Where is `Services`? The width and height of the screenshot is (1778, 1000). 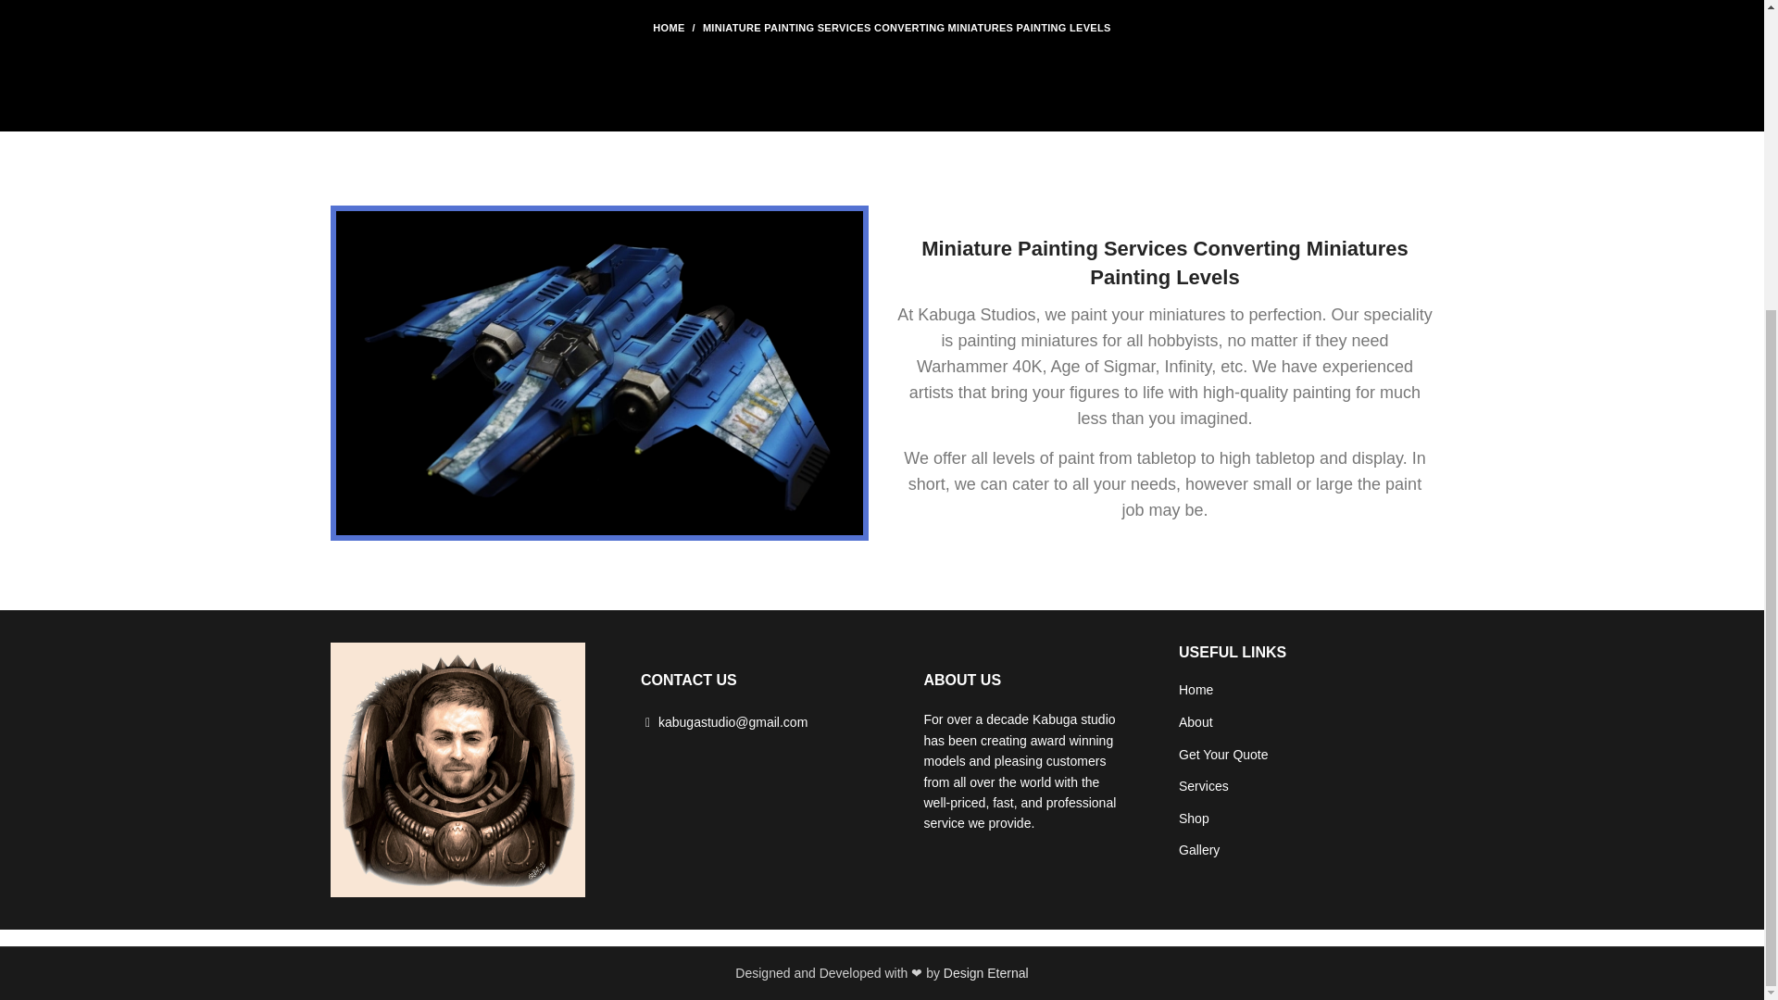
Services is located at coordinates (1204, 787).